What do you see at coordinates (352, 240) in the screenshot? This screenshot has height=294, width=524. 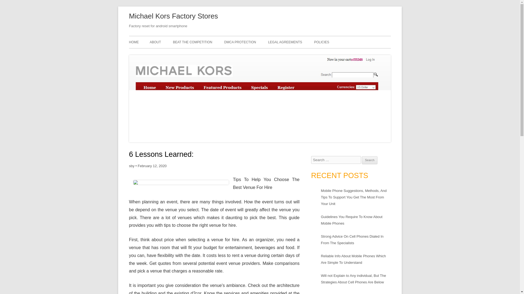 I see `Strong Advice On Cell Phones Dialed In From The Specialists` at bounding box center [352, 240].